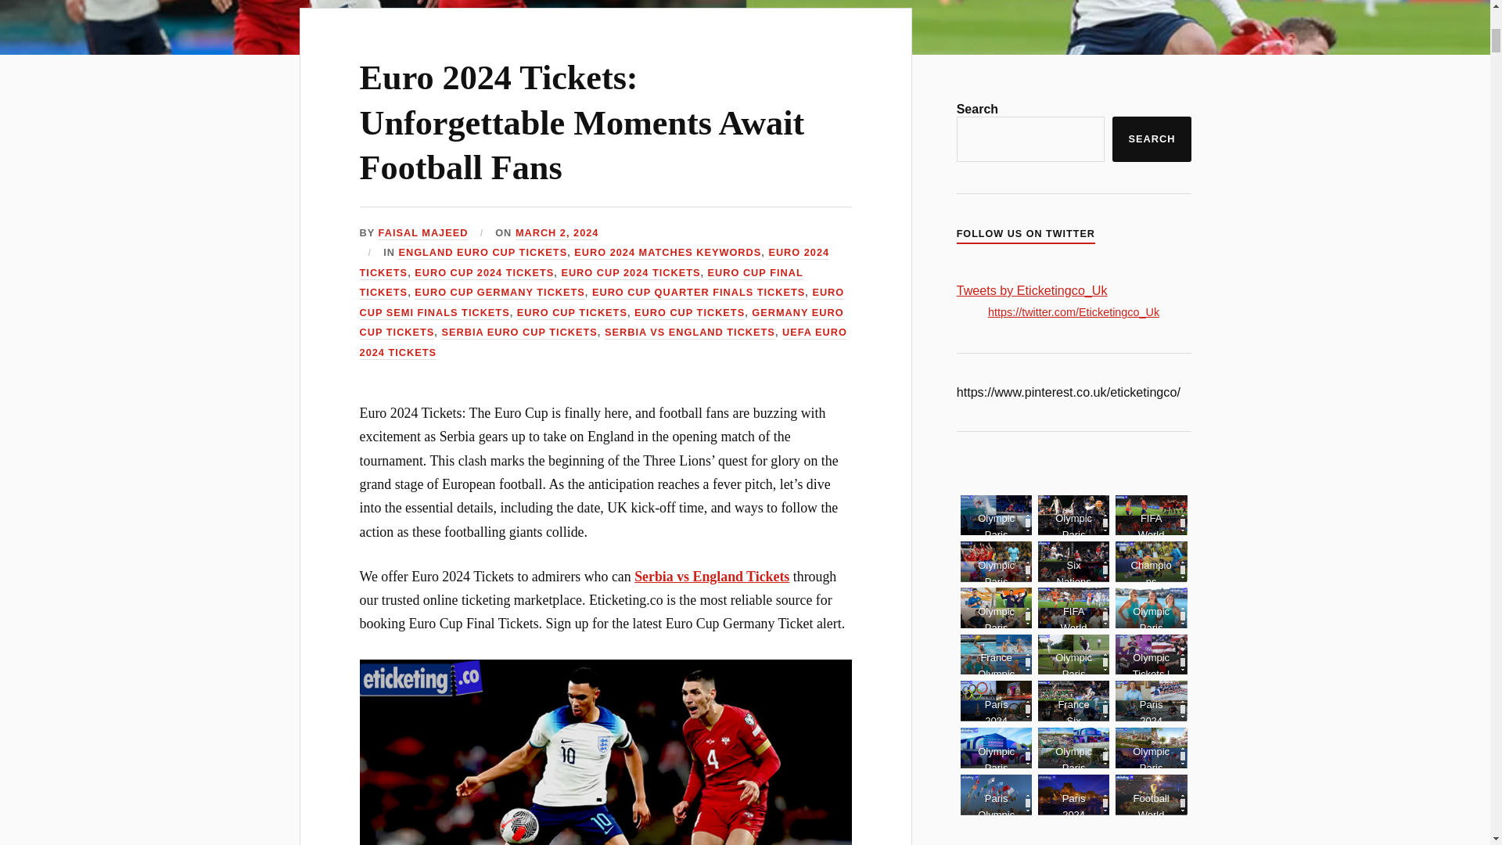 Image resolution: width=1502 pixels, height=845 pixels. Describe the element at coordinates (582, 122) in the screenshot. I see `Euro 2024 Tickets: Unforgettable Moments Await Football Fans` at that location.